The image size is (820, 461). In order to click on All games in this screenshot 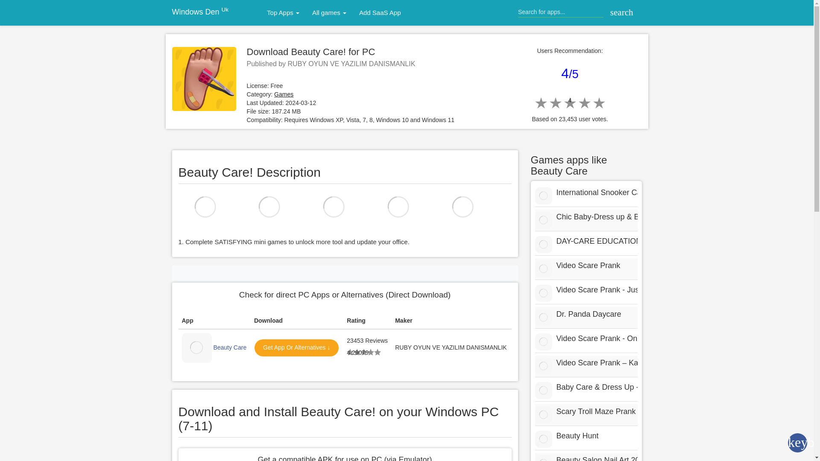, I will do `click(329, 13)`.